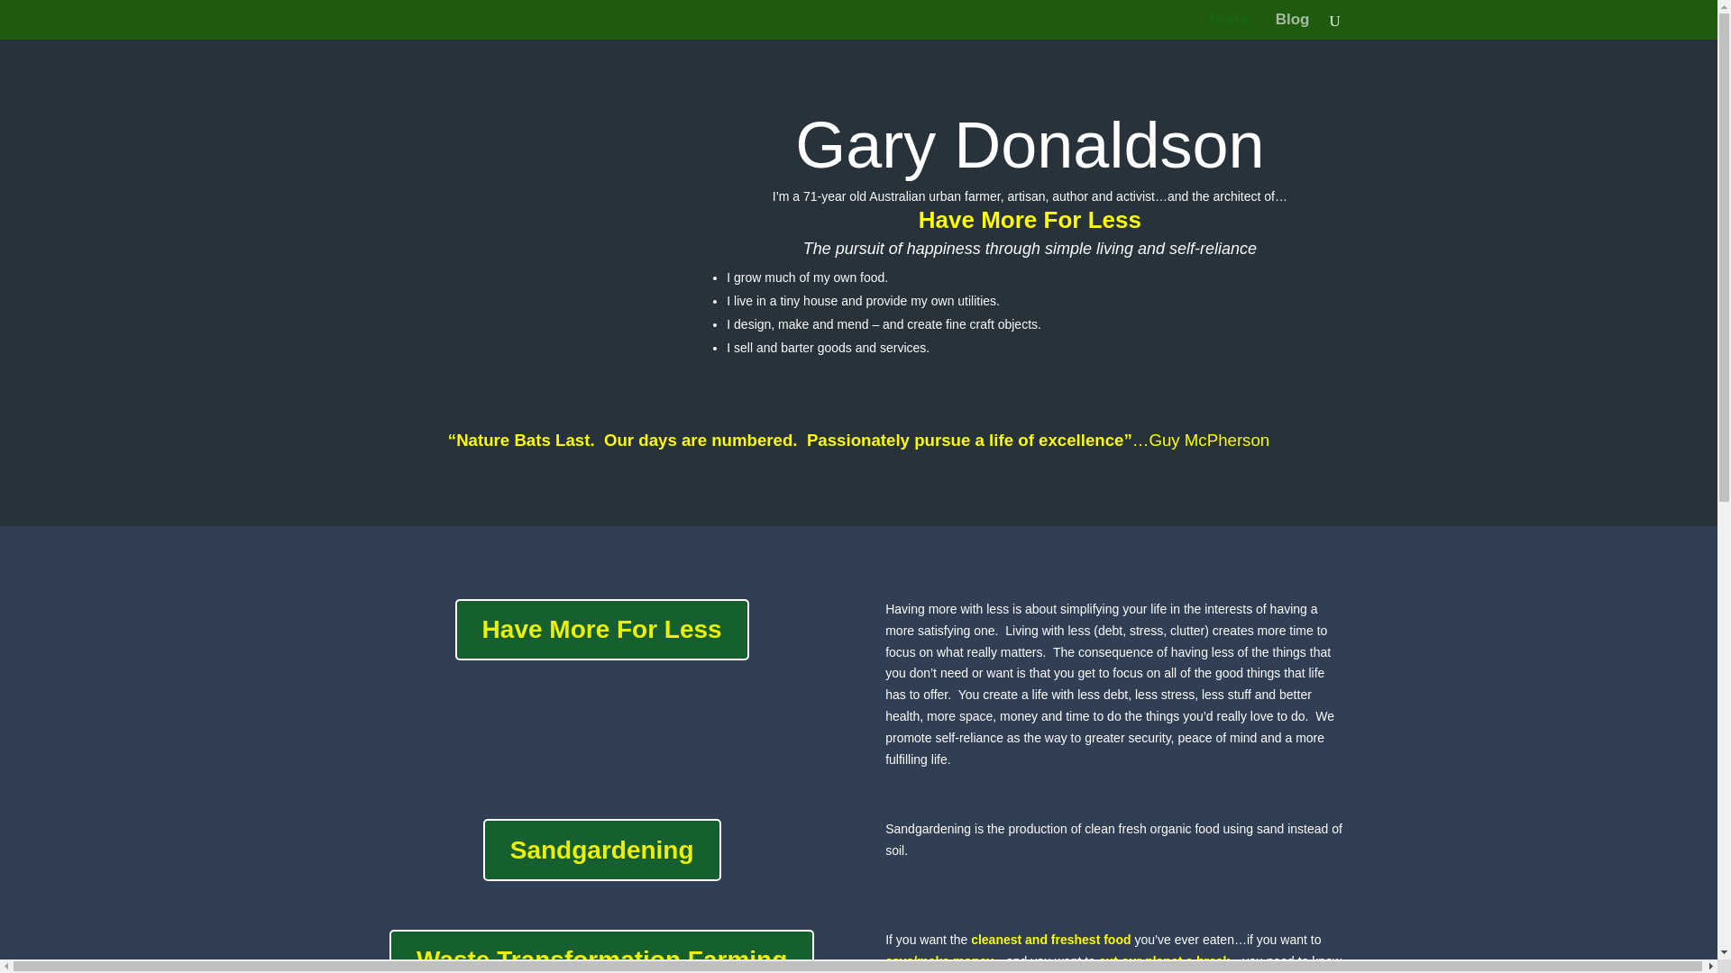  Describe the element at coordinates (1293, 27) in the screenshot. I see `Blog` at that location.